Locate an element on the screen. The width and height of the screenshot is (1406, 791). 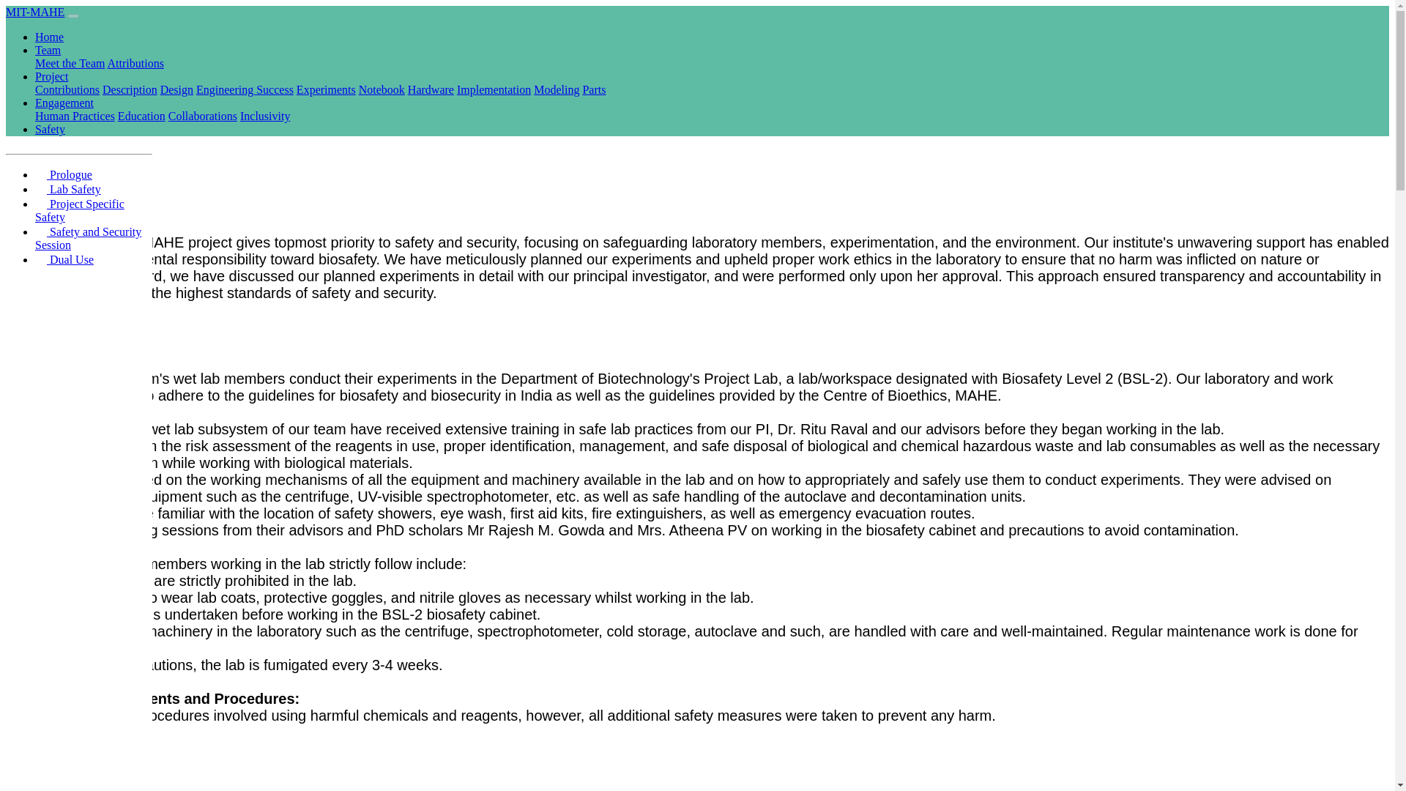
MIT-MAHE is located at coordinates (33, 20).